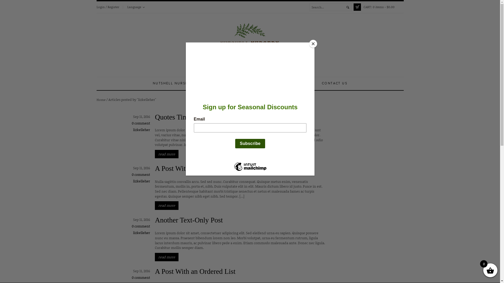 This screenshot has height=283, width=504. I want to click on A Post With an Ordered List, so click(195, 271).